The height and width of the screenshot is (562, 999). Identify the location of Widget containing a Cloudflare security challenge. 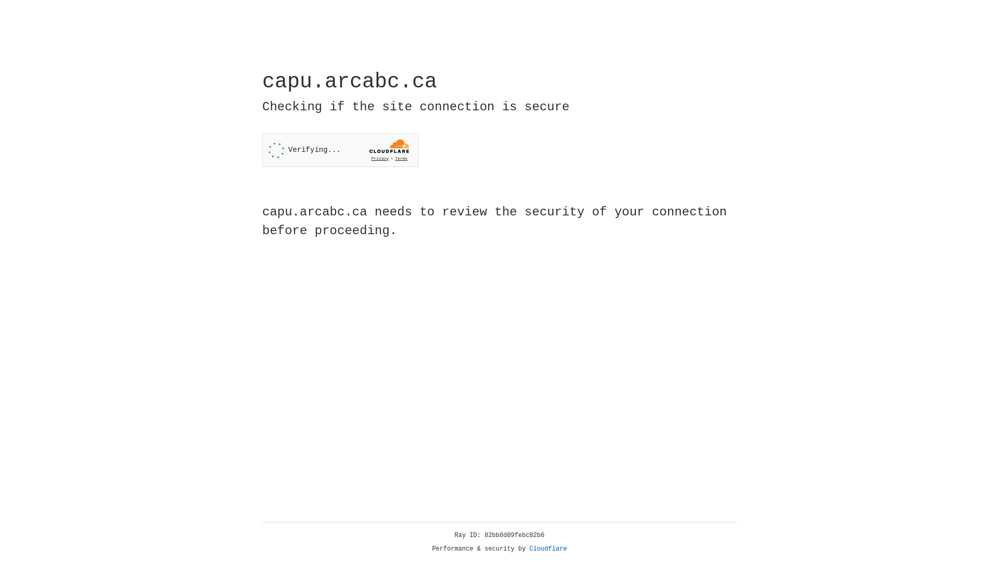
(340, 150).